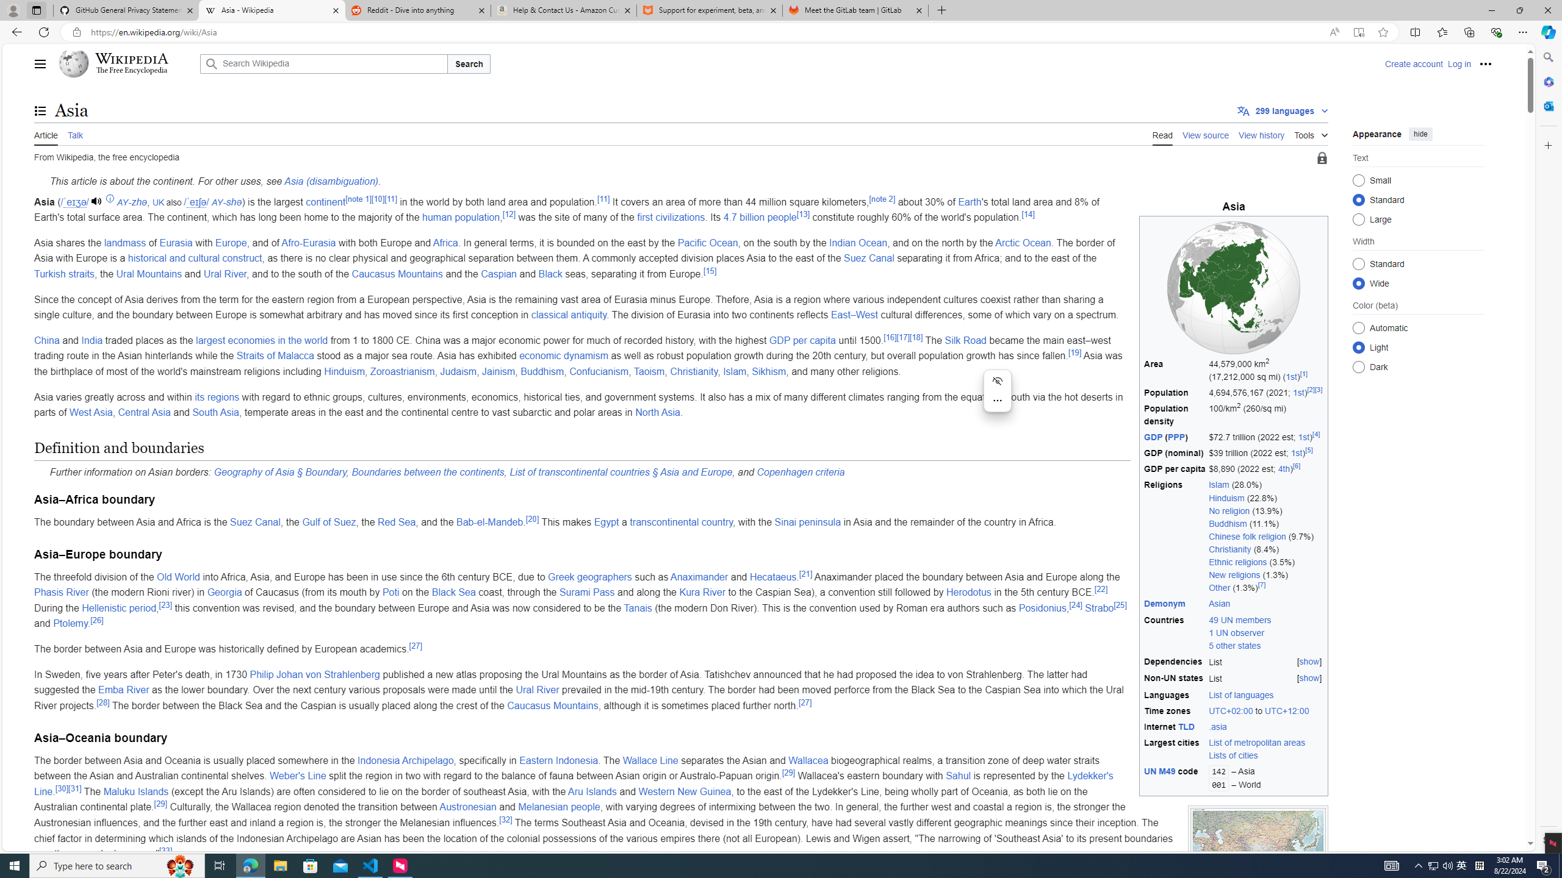 Image resolution: width=1562 pixels, height=878 pixels. What do you see at coordinates (1315, 434) in the screenshot?
I see `[4]` at bounding box center [1315, 434].